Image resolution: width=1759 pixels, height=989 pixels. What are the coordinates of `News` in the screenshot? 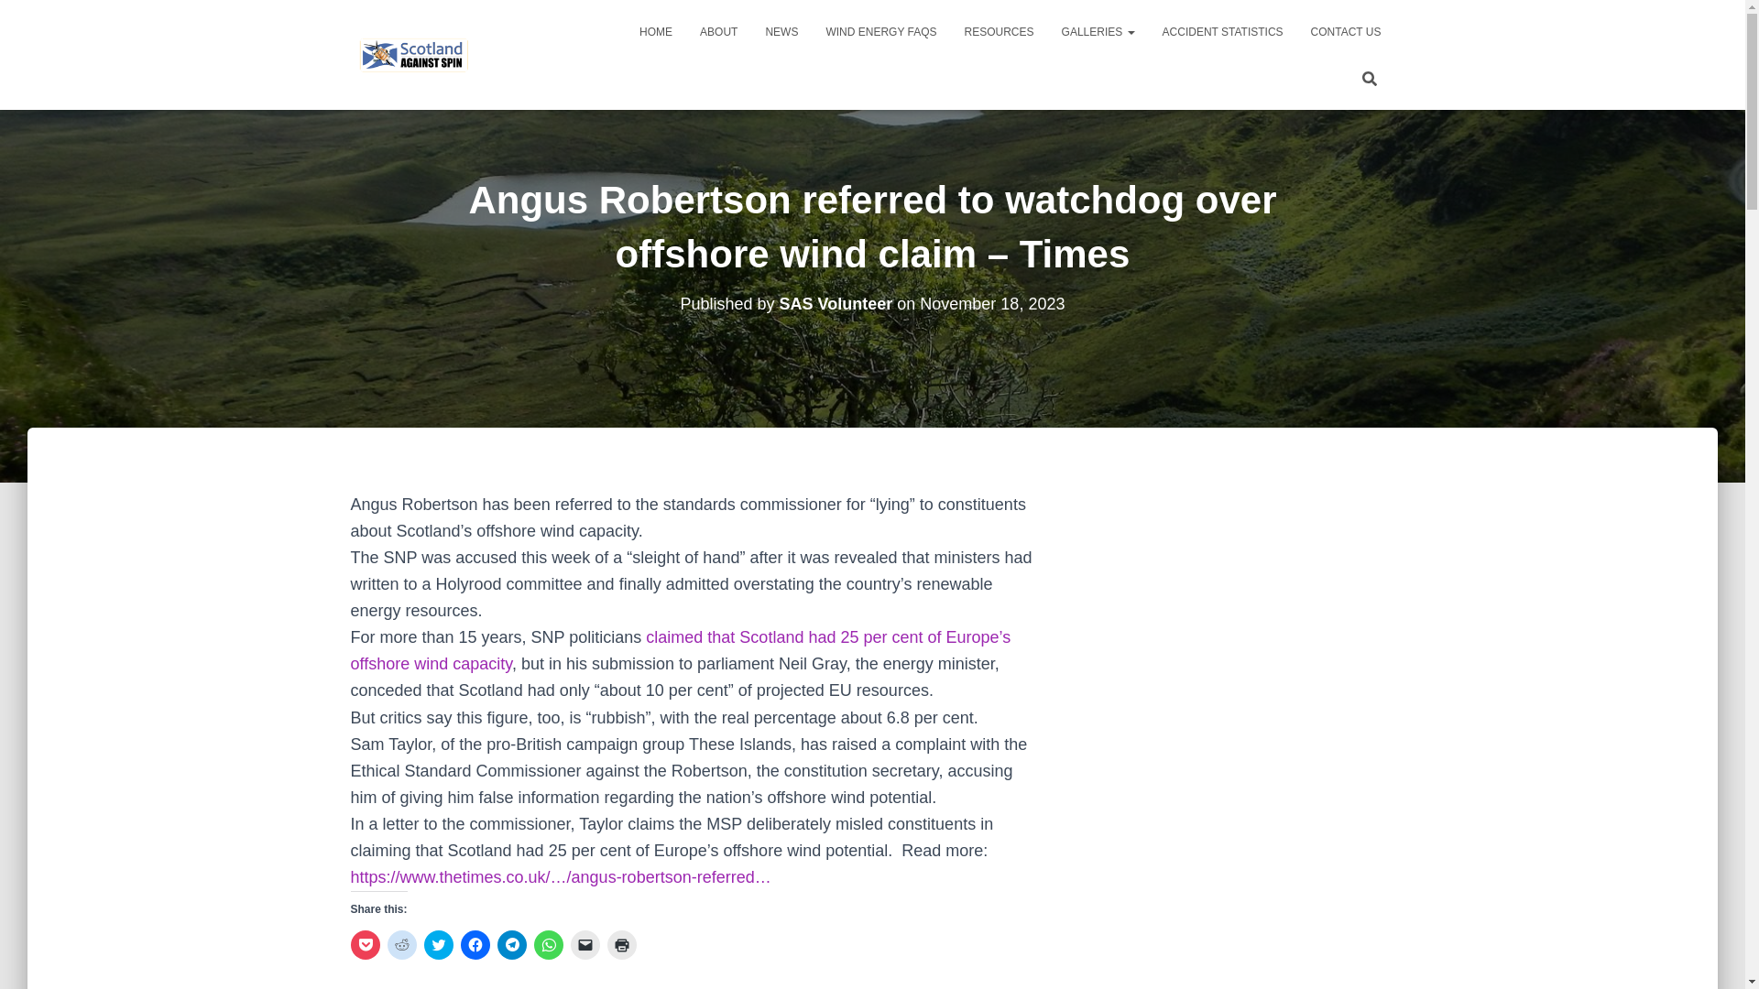 It's located at (781, 31).